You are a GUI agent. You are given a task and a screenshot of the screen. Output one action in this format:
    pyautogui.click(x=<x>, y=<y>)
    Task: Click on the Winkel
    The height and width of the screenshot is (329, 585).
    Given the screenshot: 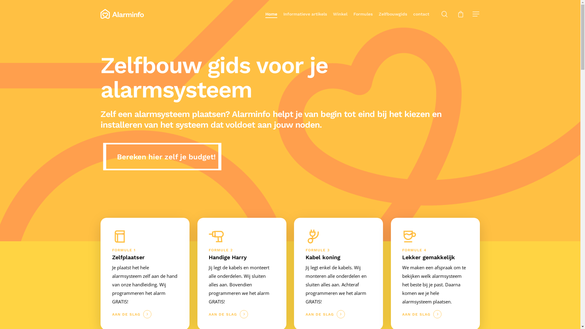 What is the action you would take?
    pyautogui.click(x=340, y=14)
    